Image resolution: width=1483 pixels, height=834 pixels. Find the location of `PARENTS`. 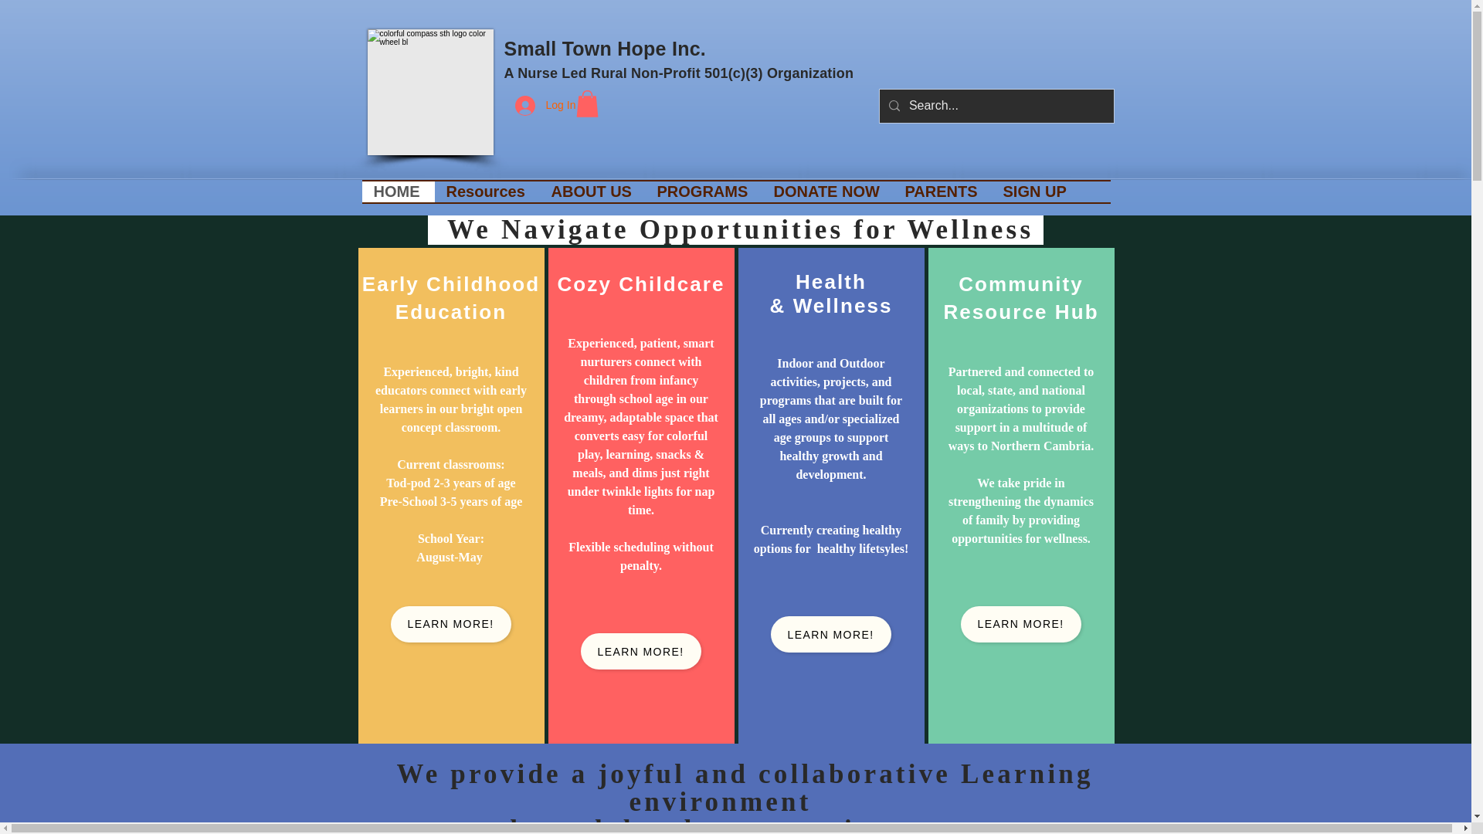

PARENTS is located at coordinates (941, 192).